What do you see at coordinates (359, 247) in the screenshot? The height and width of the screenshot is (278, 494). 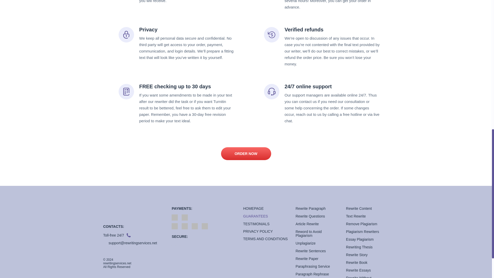 I see `Rewriting Thesis` at bounding box center [359, 247].